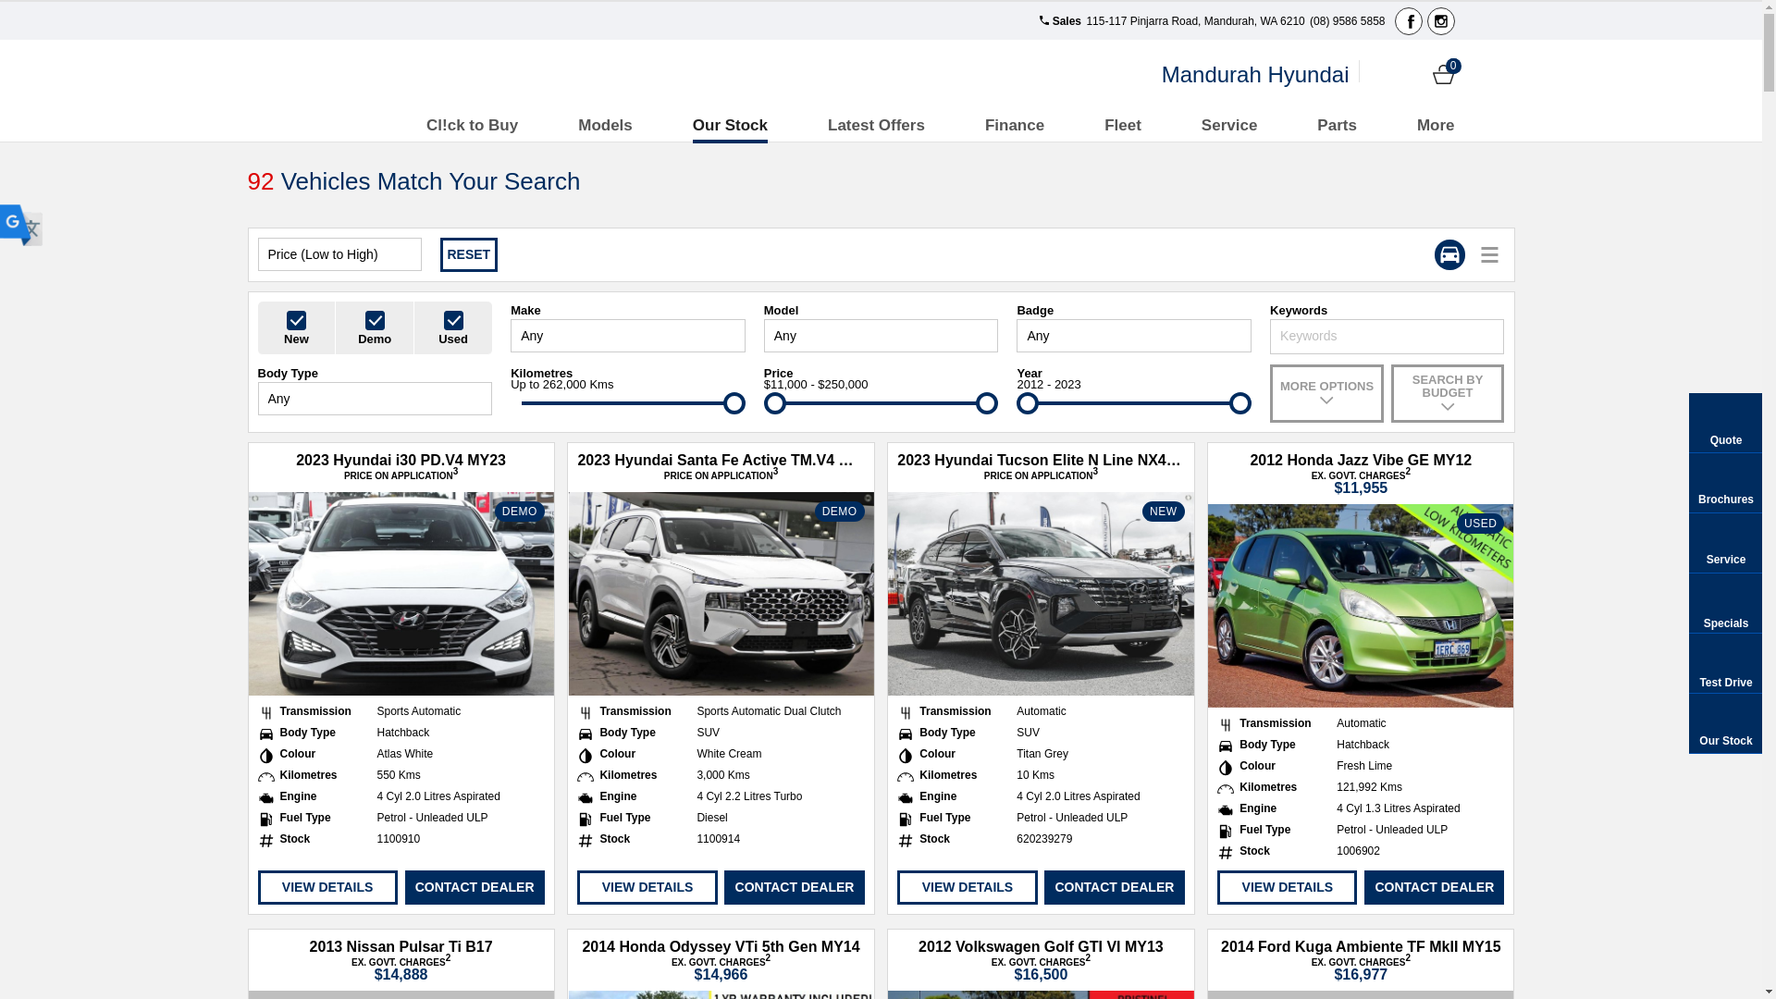 The height and width of the screenshot is (999, 1776). I want to click on CONTACT DEALER, so click(794, 888).